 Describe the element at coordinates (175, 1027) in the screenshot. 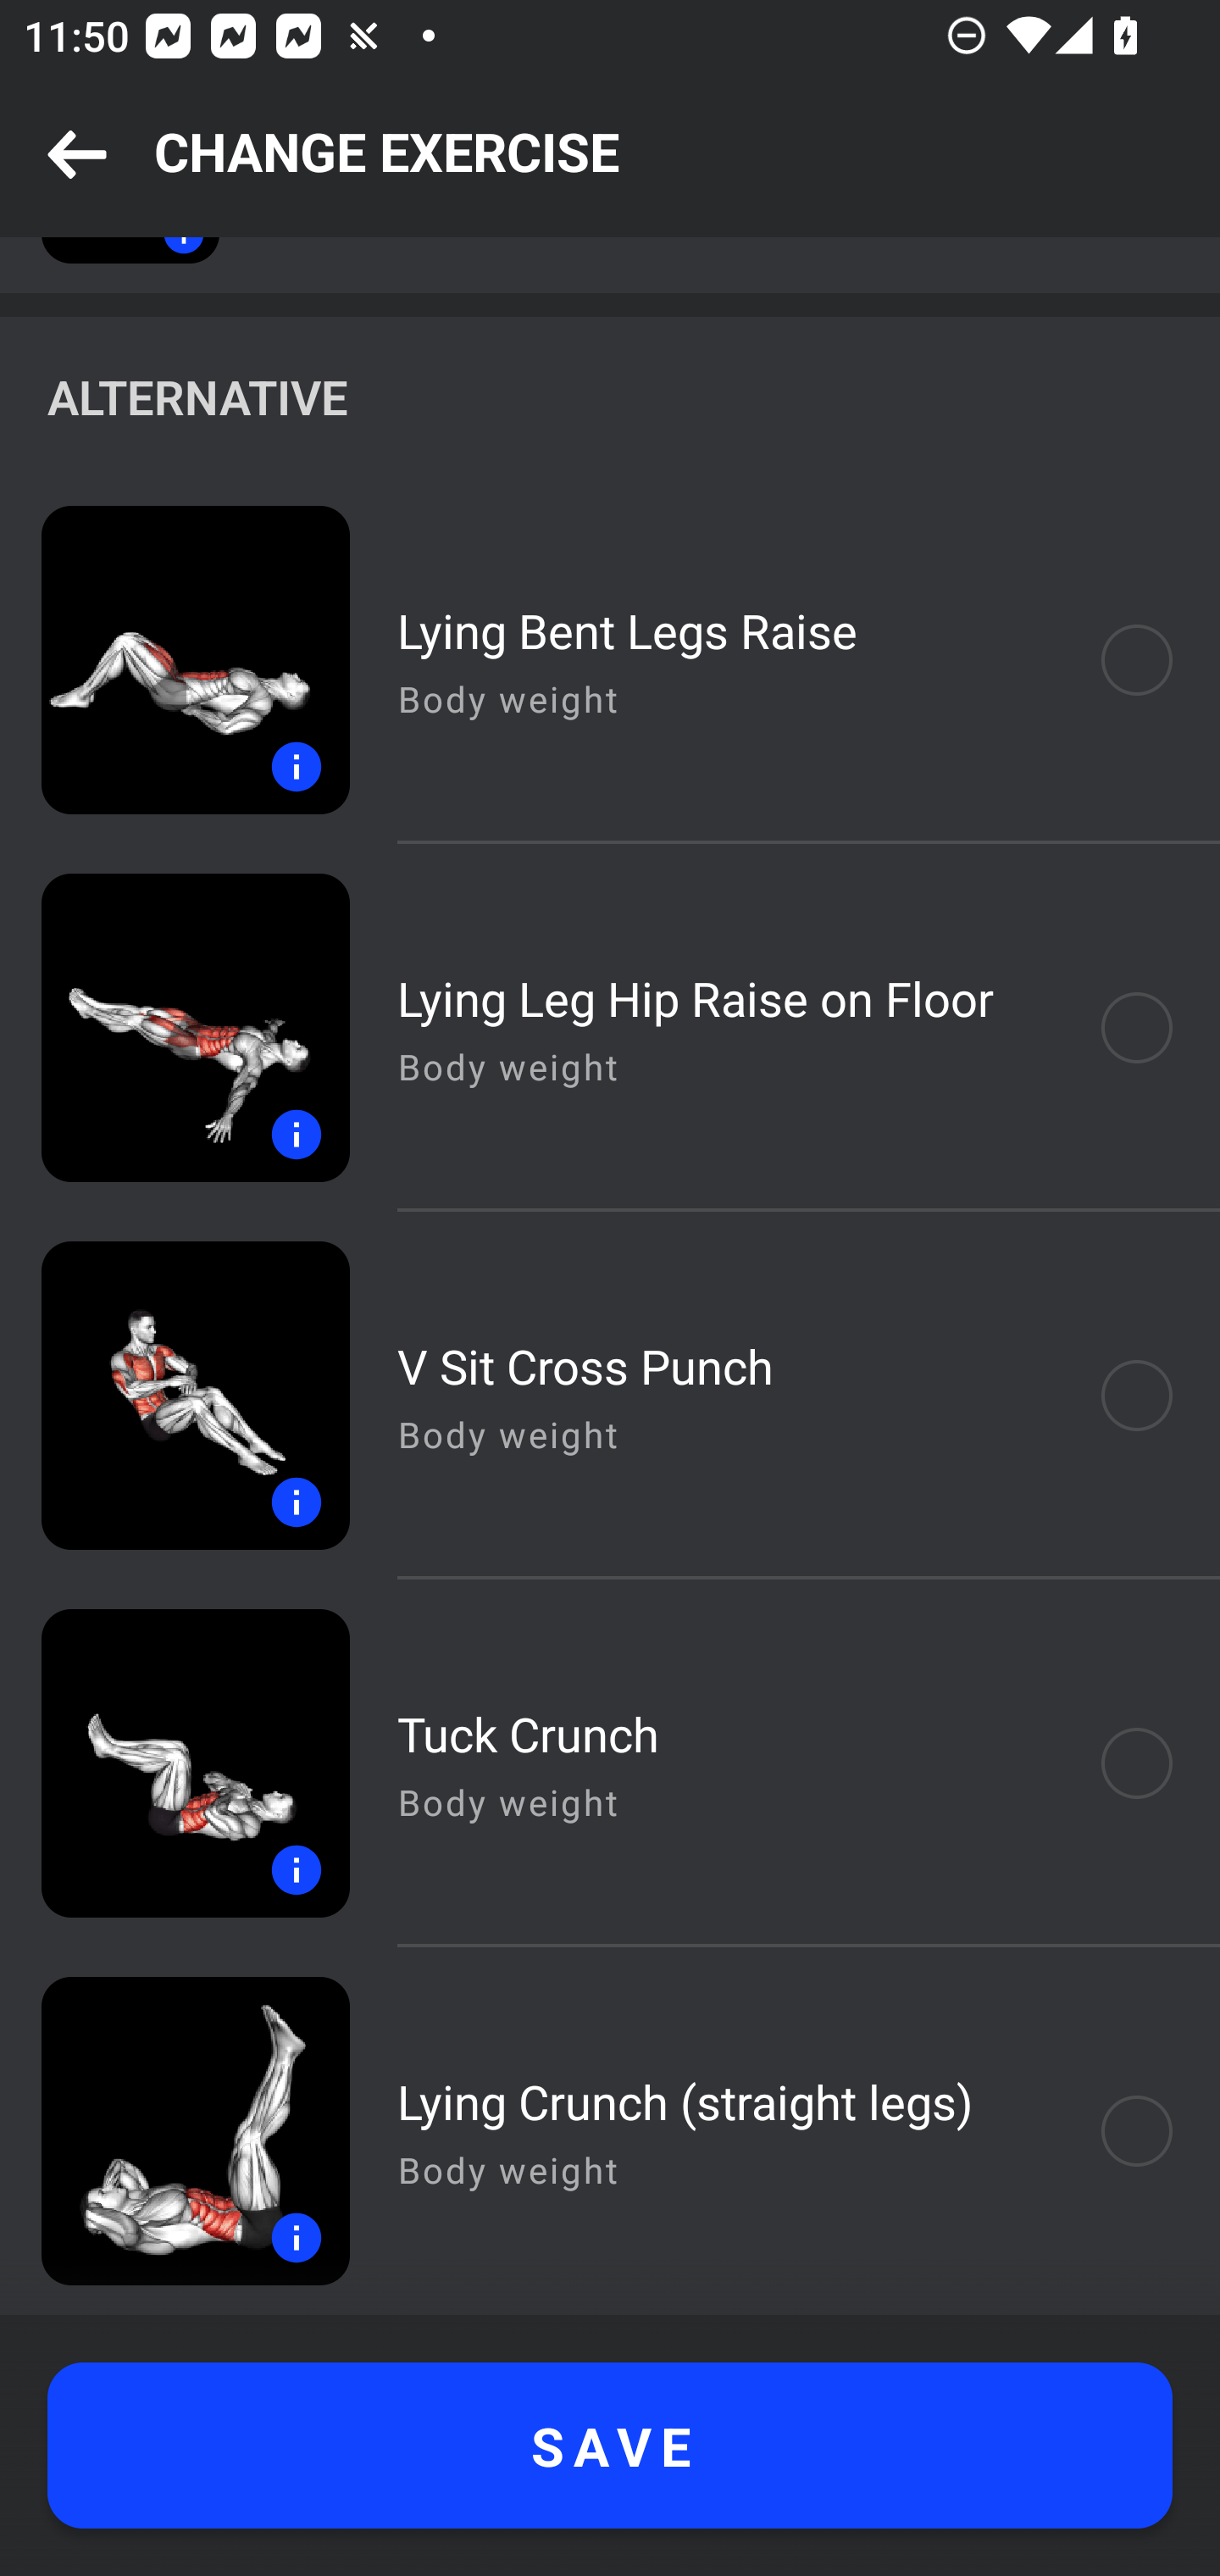

I see `details` at that location.